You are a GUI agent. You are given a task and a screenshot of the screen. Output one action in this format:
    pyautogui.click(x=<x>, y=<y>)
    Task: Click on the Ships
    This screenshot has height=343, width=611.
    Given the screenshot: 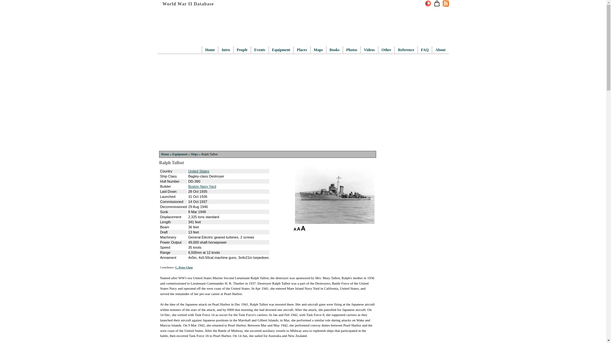 What is the action you would take?
    pyautogui.click(x=194, y=154)
    